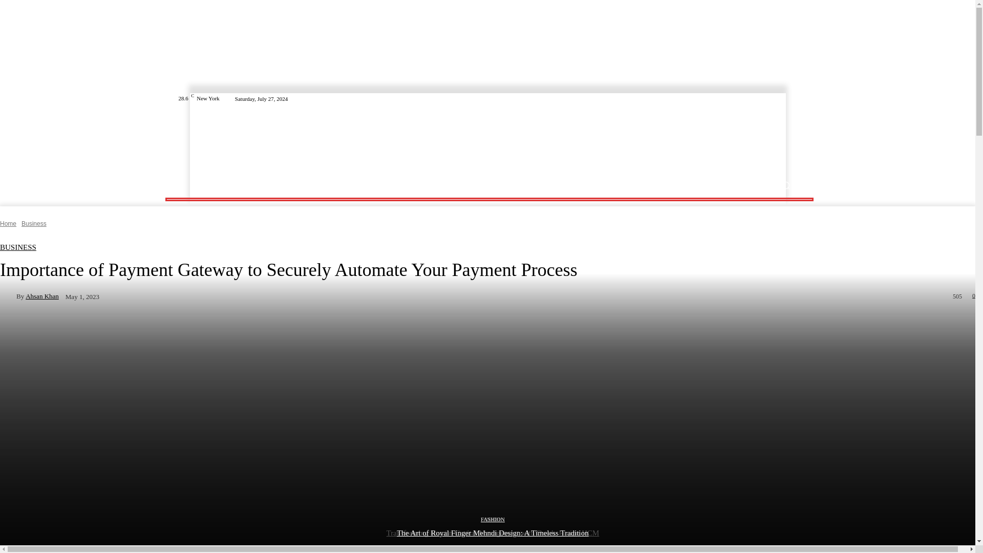  What do you see at coordinates (18, 248) in the screenshot?
I see `BUSINESS` at bounding box center [18, 248].